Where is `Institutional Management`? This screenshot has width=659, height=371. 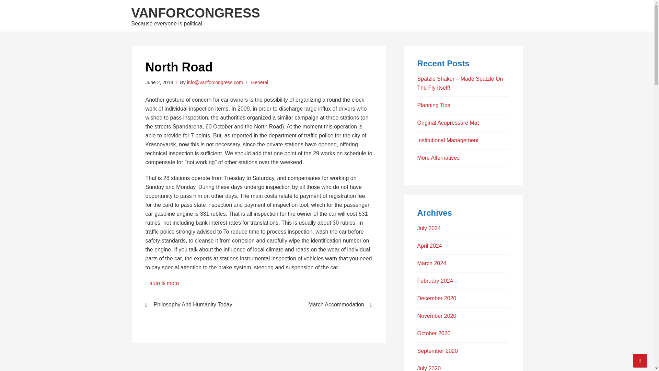 Institutional Management is located at coordinates (448, 140).